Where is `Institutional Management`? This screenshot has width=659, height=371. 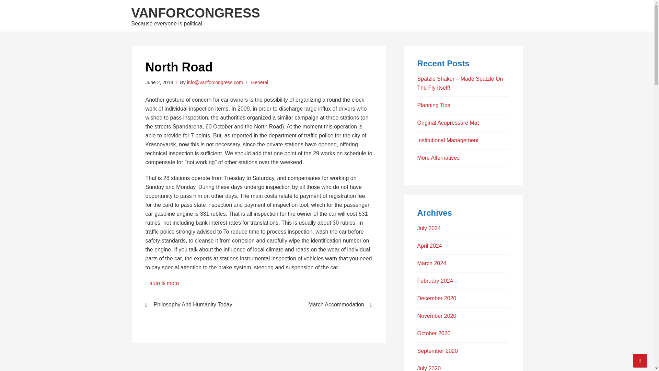 Institutional Management is located at coordinates (448, 140).